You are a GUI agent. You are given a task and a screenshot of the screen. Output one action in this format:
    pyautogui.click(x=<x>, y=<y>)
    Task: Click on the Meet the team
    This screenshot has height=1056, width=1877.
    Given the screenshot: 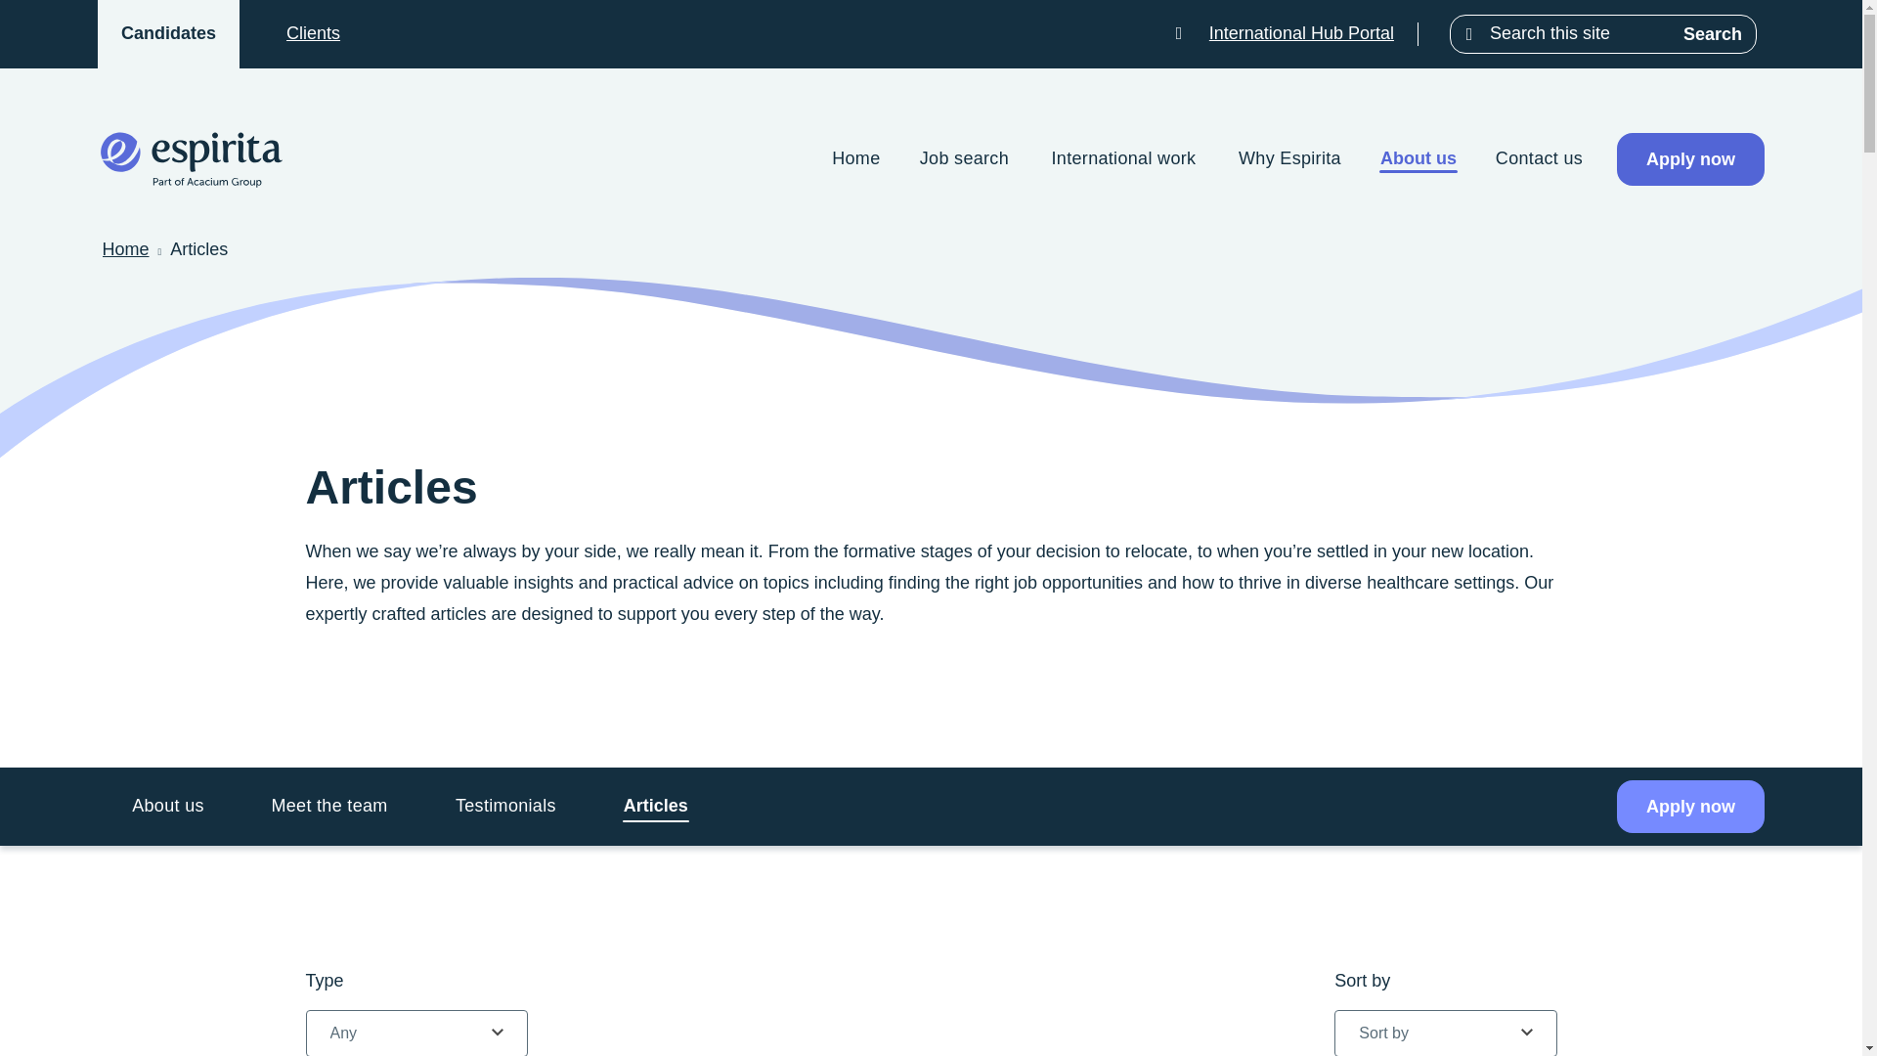 What is the action you would take?
    pyautogui.click(x=328, y=806)
    